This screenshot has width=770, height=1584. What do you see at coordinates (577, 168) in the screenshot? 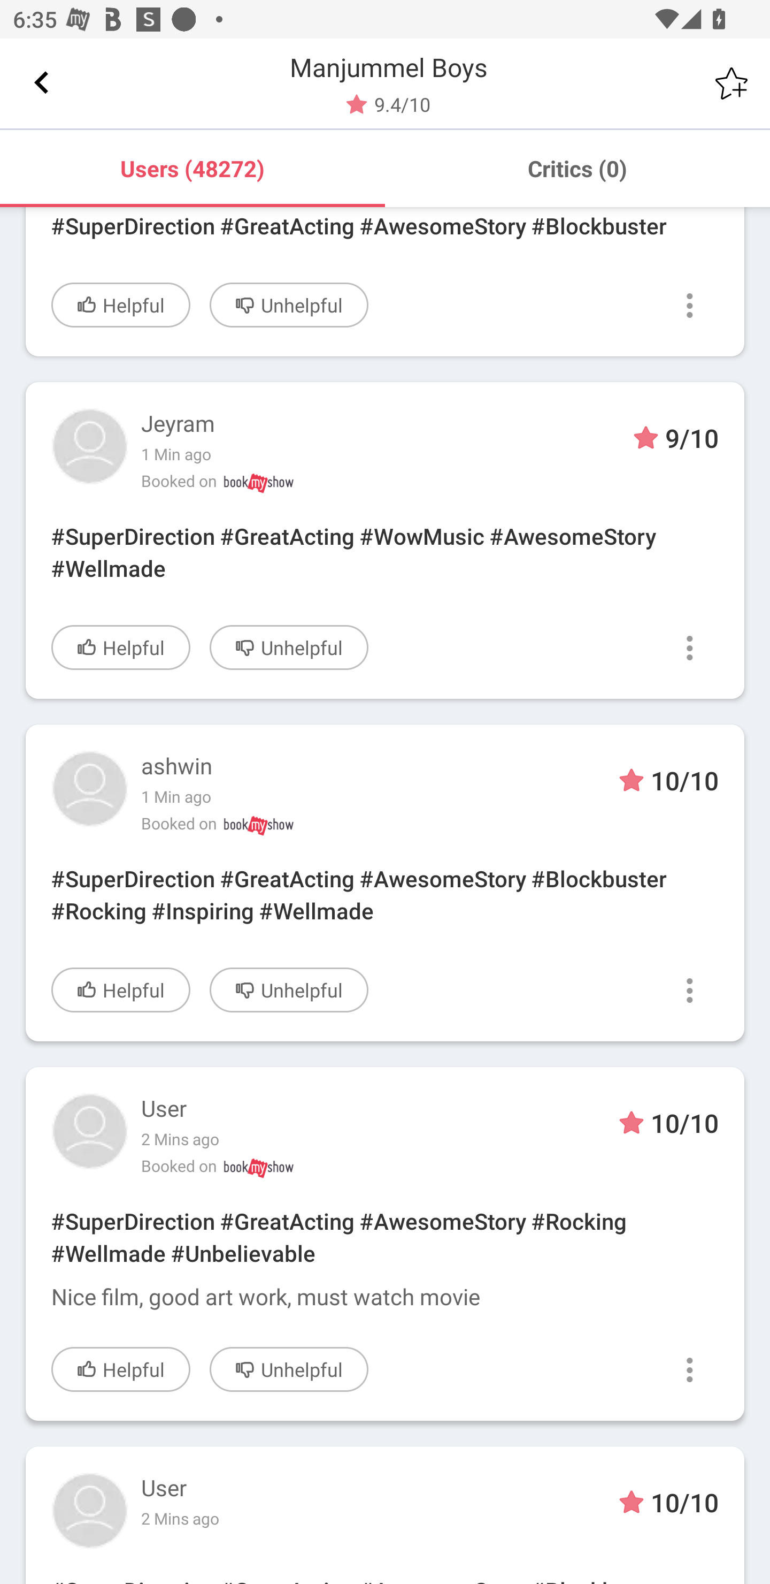
I see `Critics (0)` at bounding box center [577, 168].